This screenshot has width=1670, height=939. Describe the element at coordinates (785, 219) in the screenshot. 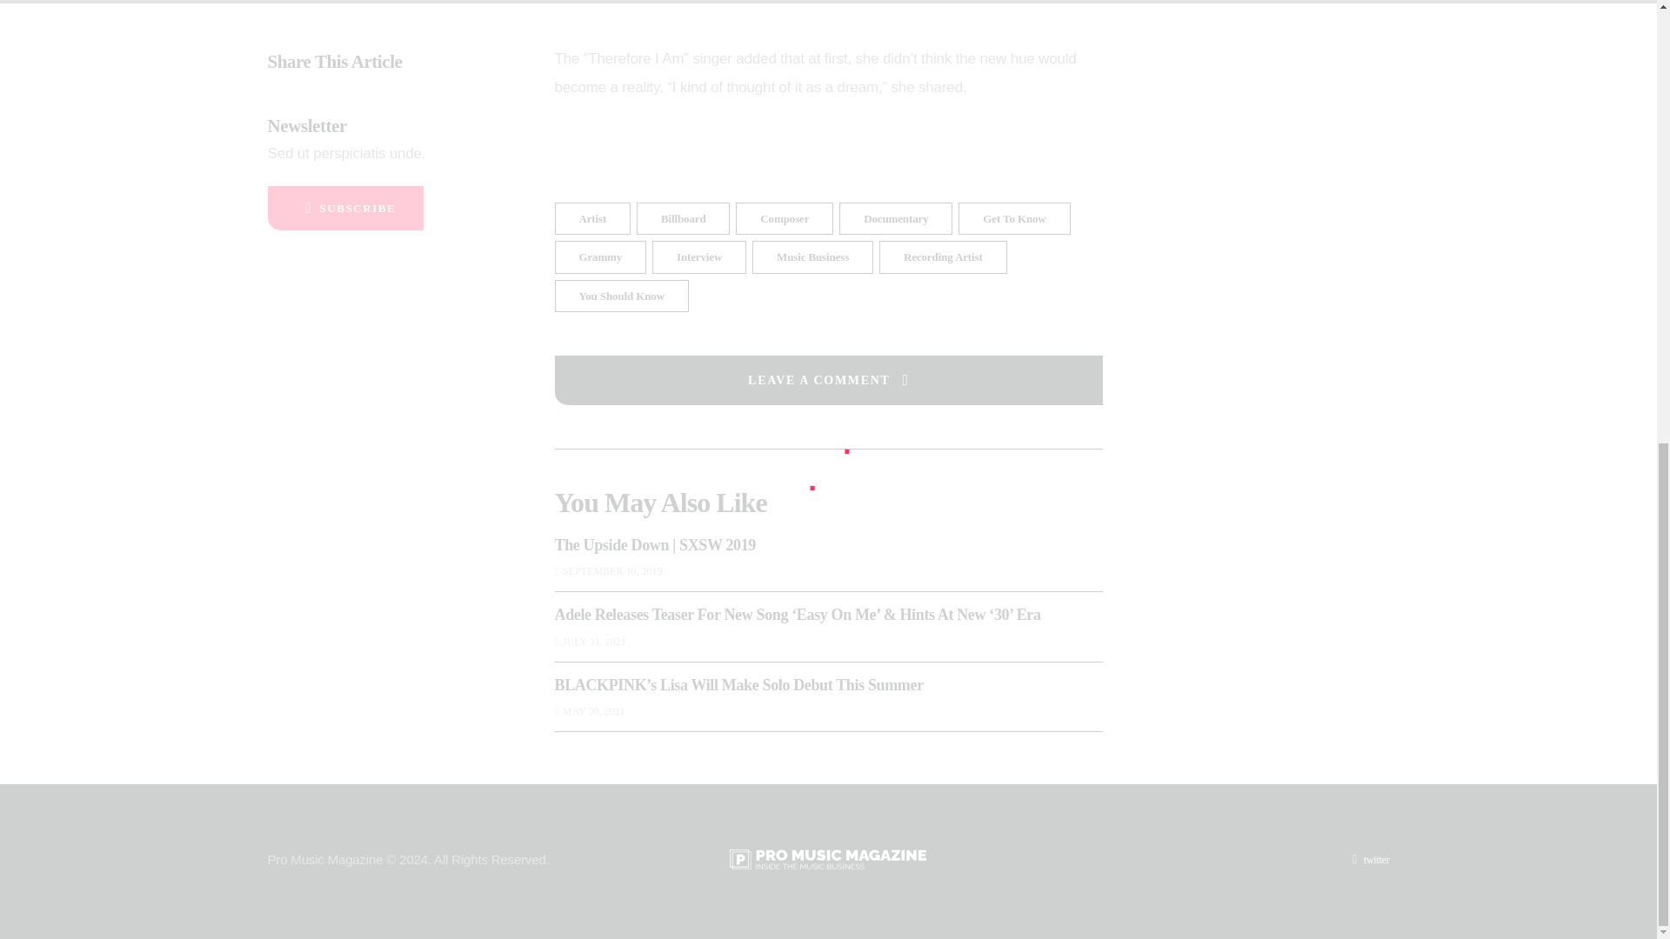

I see `Composer` at that location.